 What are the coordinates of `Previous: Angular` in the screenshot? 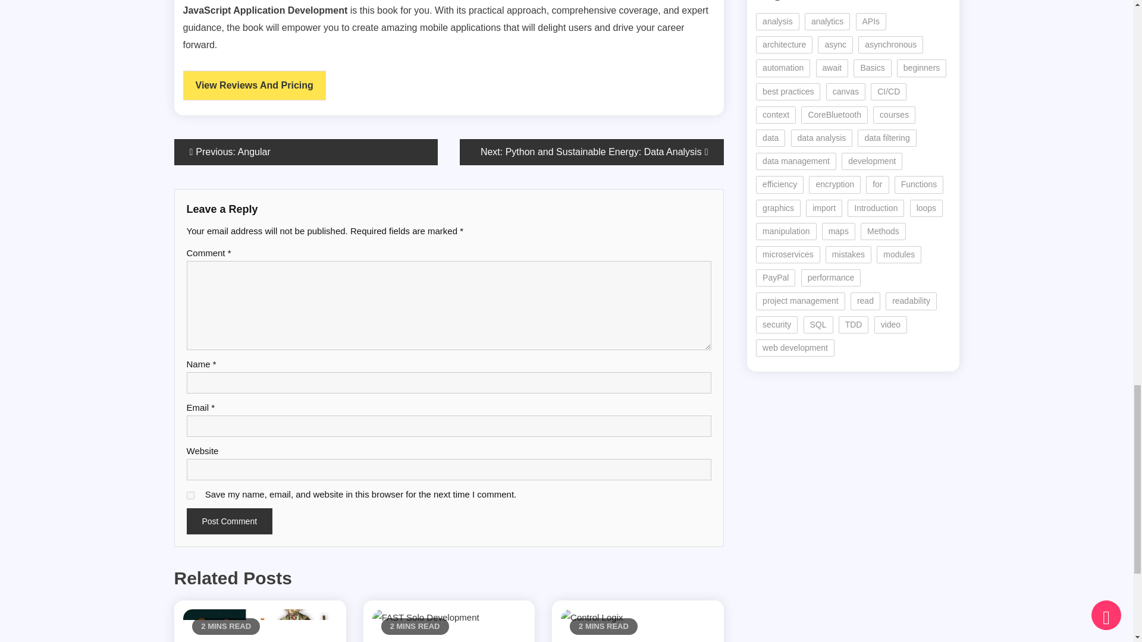 It's located at (305, 152).